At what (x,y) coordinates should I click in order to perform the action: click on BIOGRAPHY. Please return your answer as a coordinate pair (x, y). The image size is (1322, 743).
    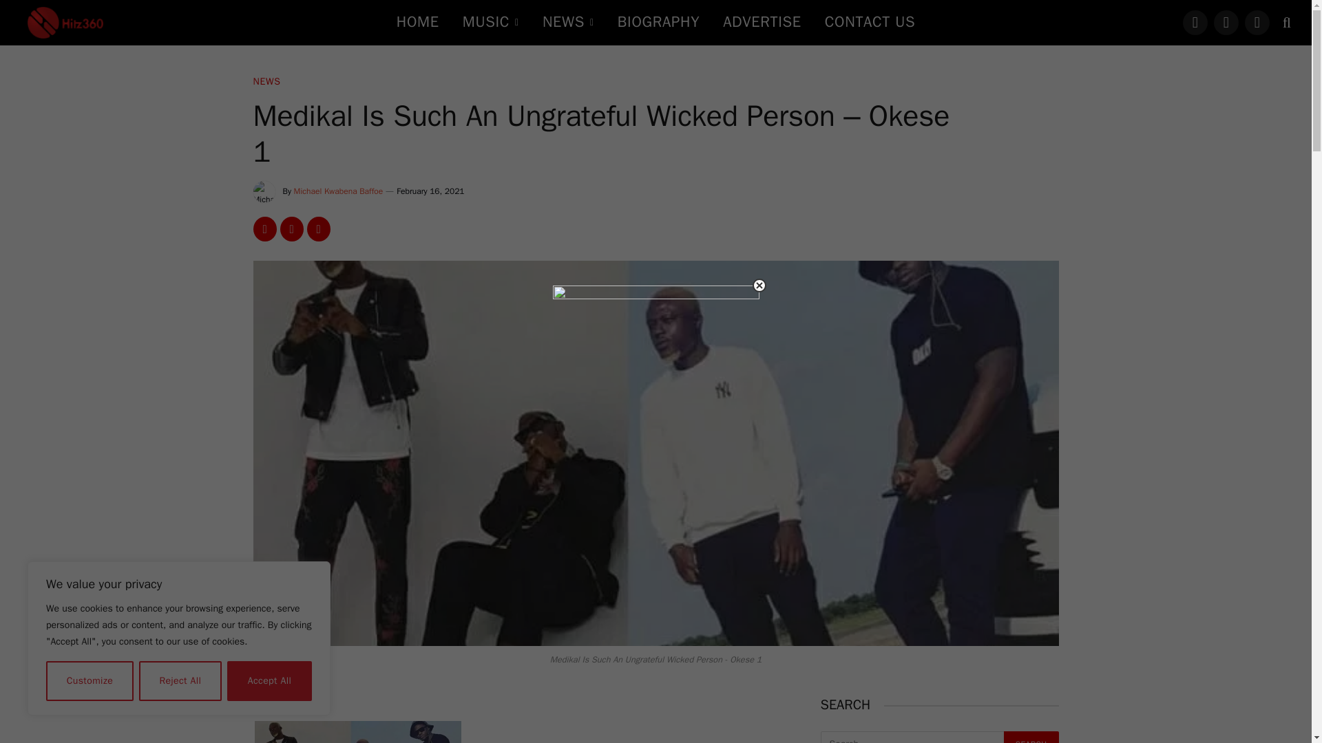
    Looking at the image, I should click on (658, 22).